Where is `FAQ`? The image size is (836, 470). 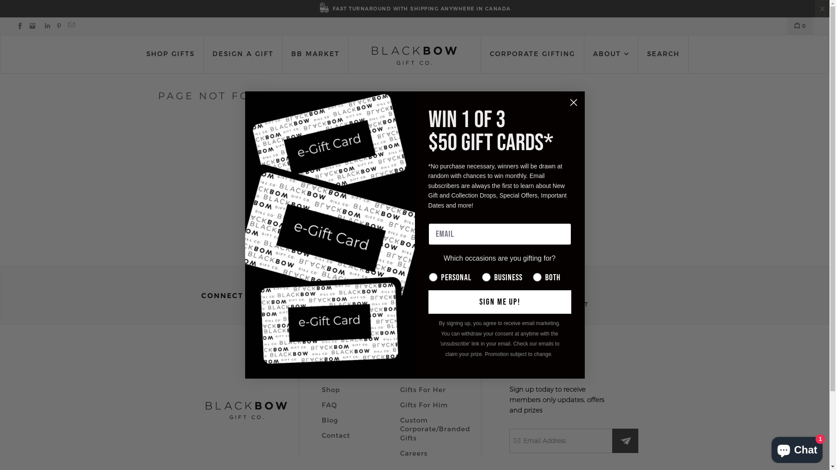
FAQ is located at coordinates (329, 405).